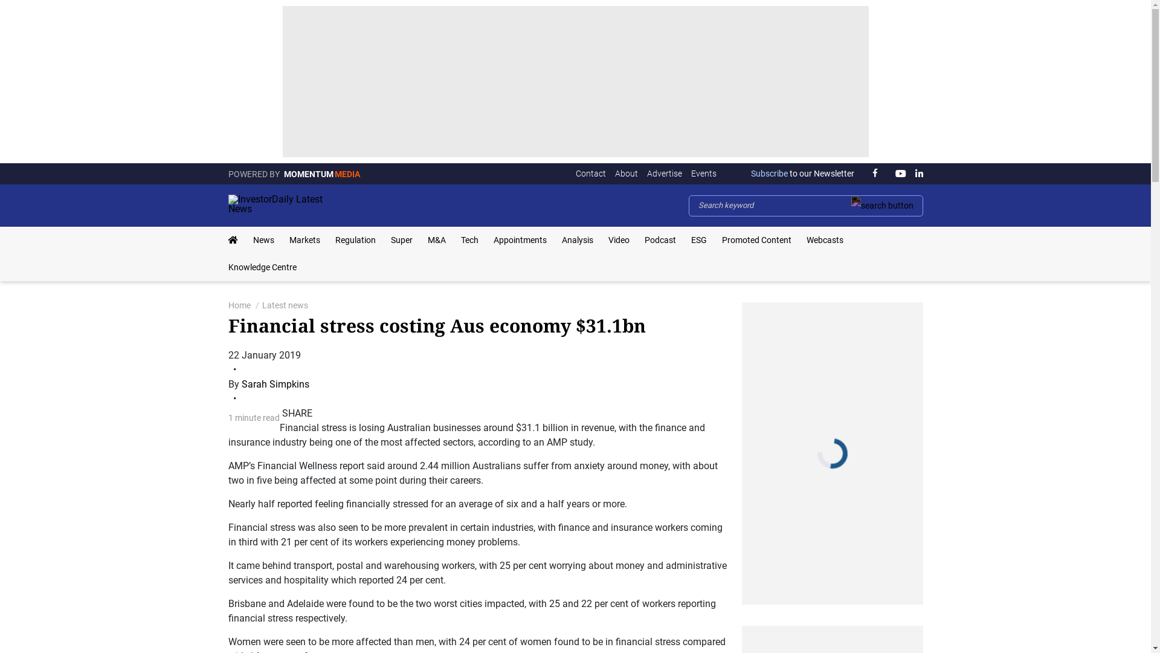 The image size is (1160, 653). What do you see at coordinates (699, 240) in the screenshot?
I see `ESG` at bounding box center [699, 240].